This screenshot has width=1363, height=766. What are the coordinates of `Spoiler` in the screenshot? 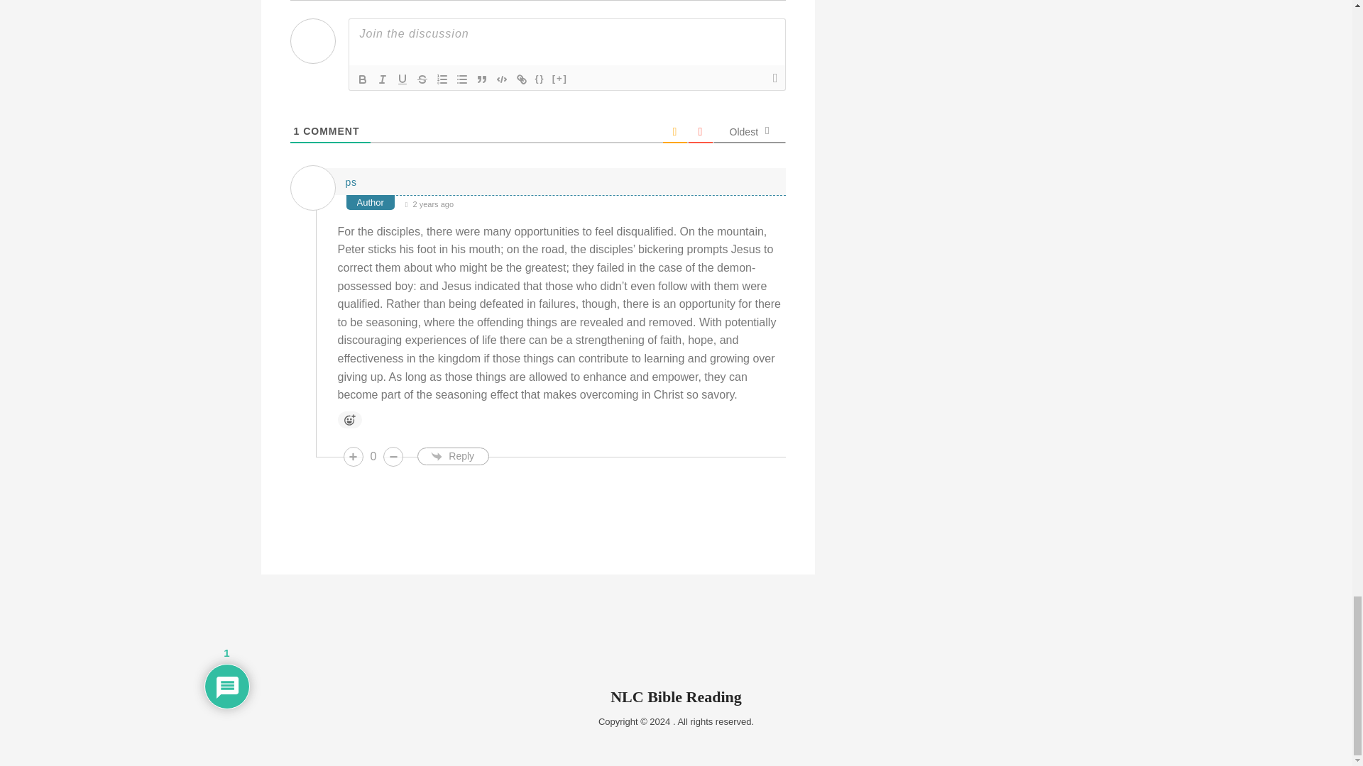 It's located at (559, 79).